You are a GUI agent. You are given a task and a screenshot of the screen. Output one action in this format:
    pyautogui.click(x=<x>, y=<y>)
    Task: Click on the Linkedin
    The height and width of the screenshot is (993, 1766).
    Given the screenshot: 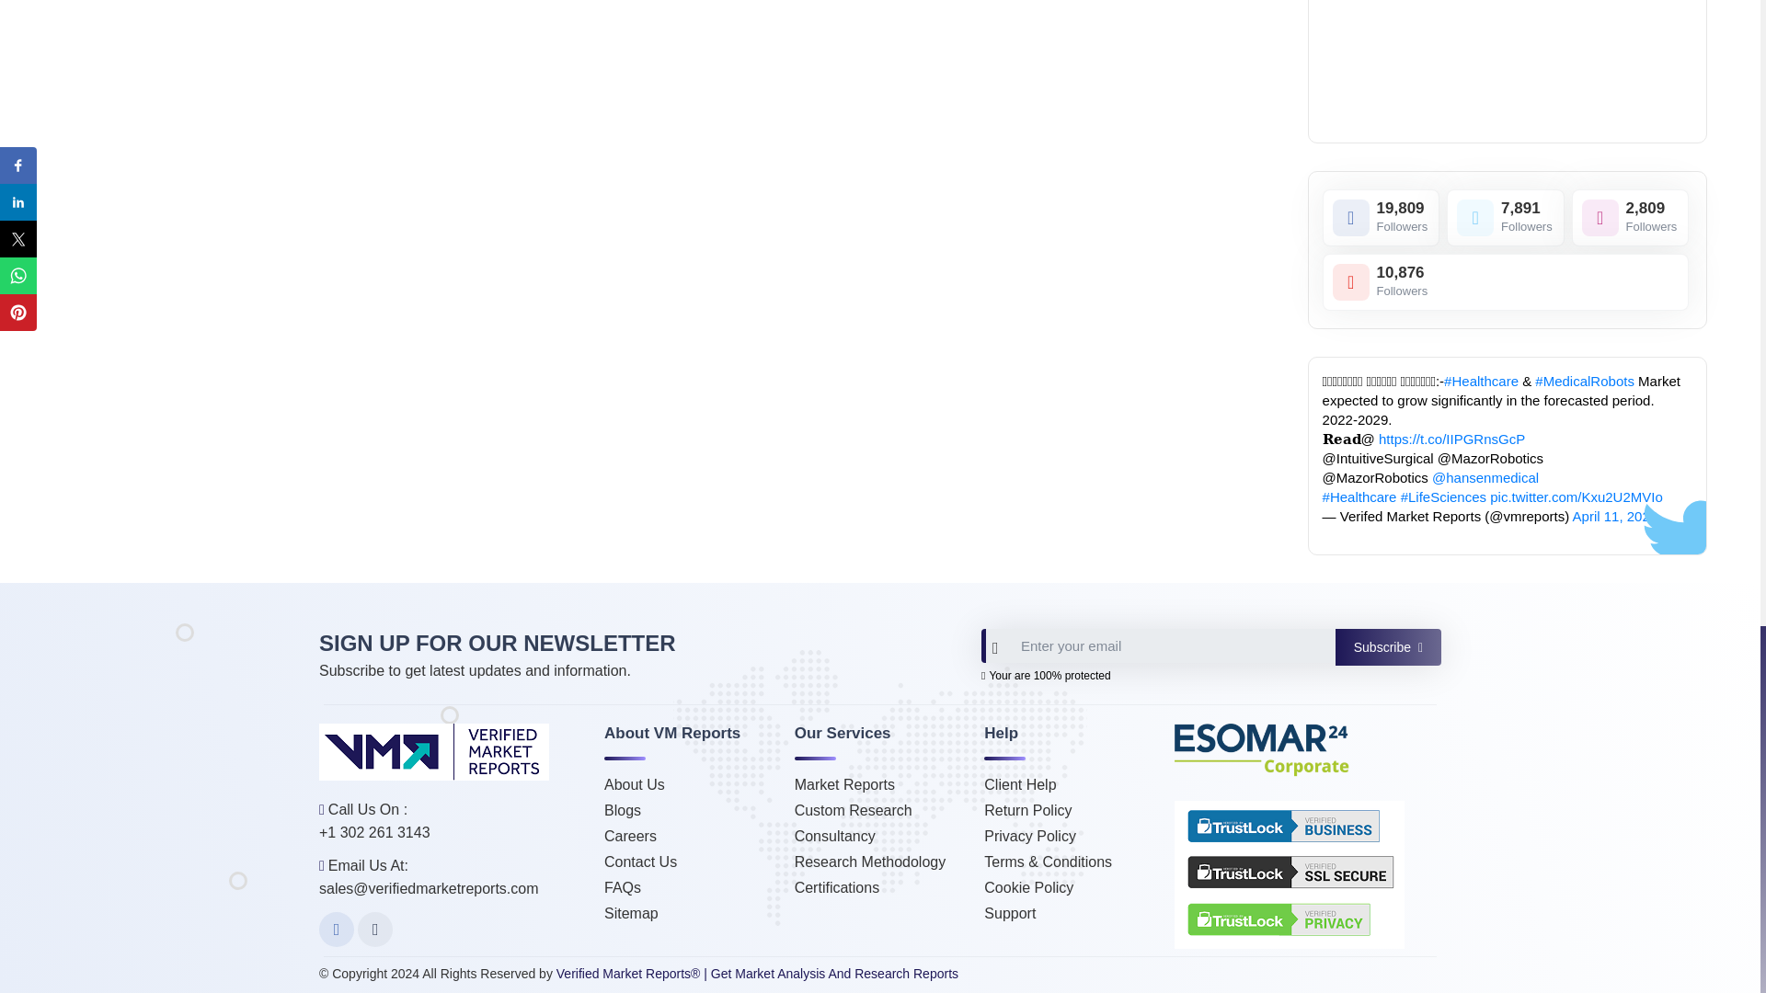 What is the action you would take?
    pyautogui.click(x=1507, y=282)
    